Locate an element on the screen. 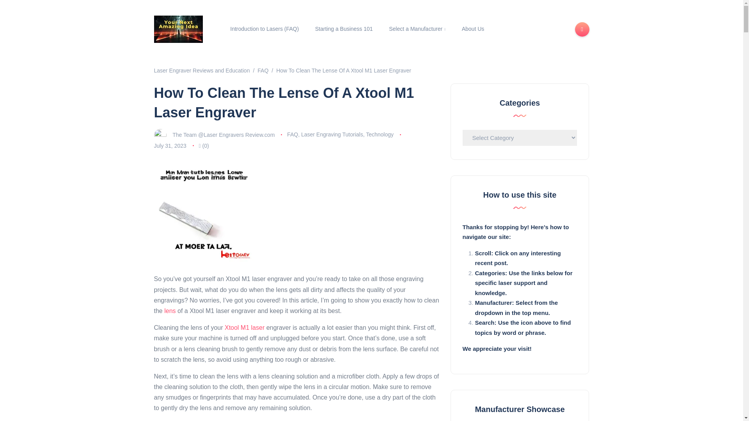 The width and height of the screenshot is (749, 421). Go to the FAQ Category archives. is located at coordinates (263, 70).